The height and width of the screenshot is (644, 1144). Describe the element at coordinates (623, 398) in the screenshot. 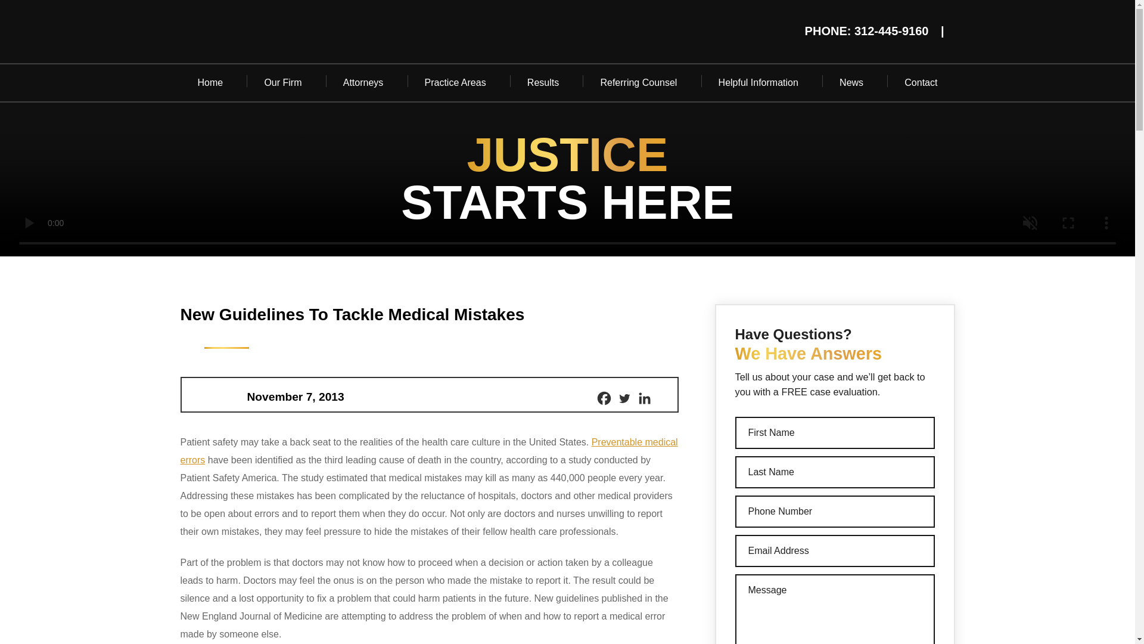

I see `Twitter` at that location.